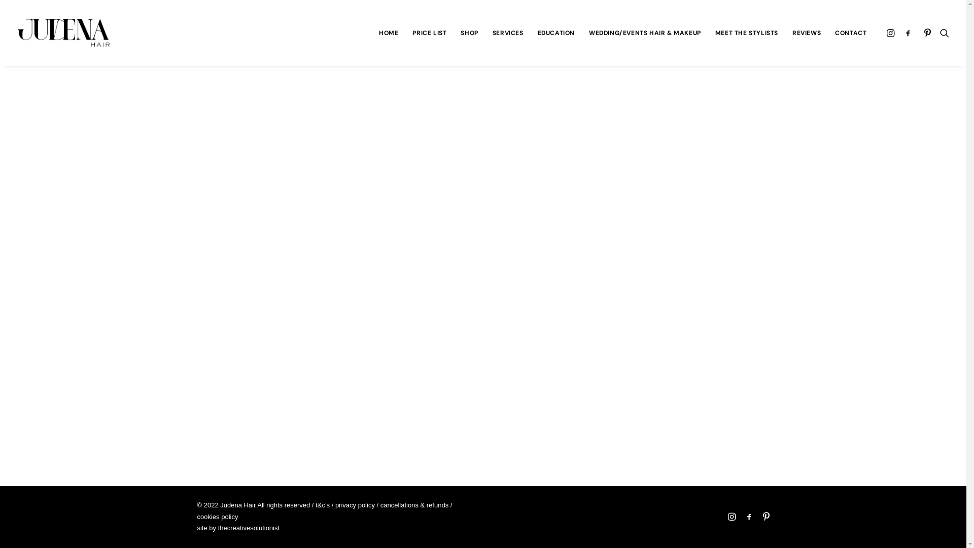 Image resolution: width=974 pixels, height=548 pixels. What do you see at coordinates (645, 32) in the screenshot?
I see `WEDDING/EVENTS HAIR & MAKEUP` at bounding box center [645, 32].